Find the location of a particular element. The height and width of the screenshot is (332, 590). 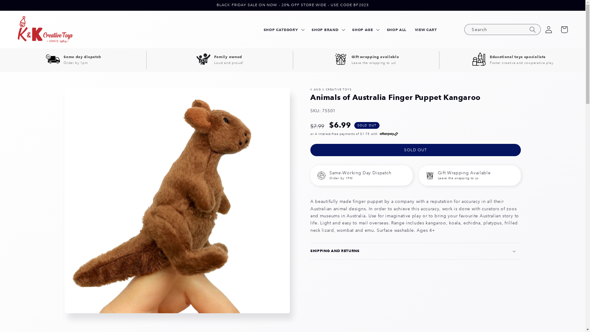

Same day dispatch
Order by 1pm is located at coordinates (73, 60).